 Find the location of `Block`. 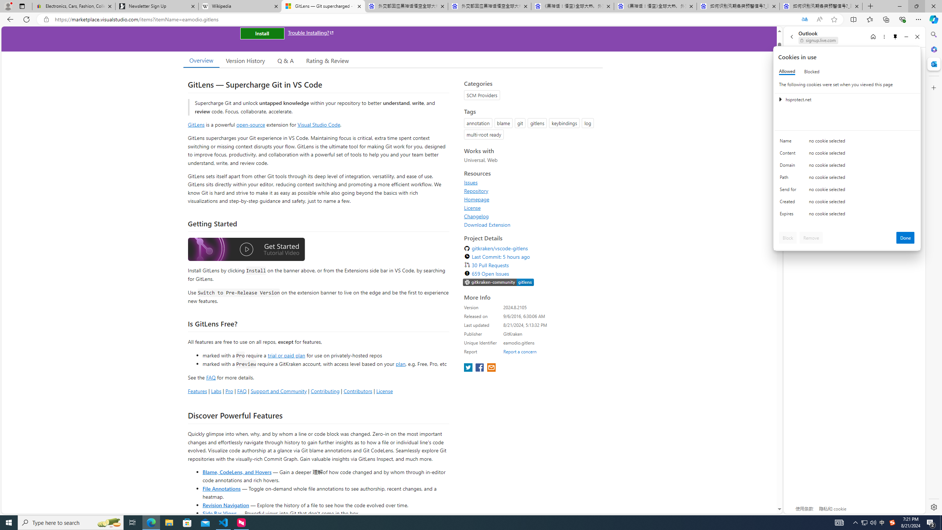

Block is located at coordinates (788, 238).